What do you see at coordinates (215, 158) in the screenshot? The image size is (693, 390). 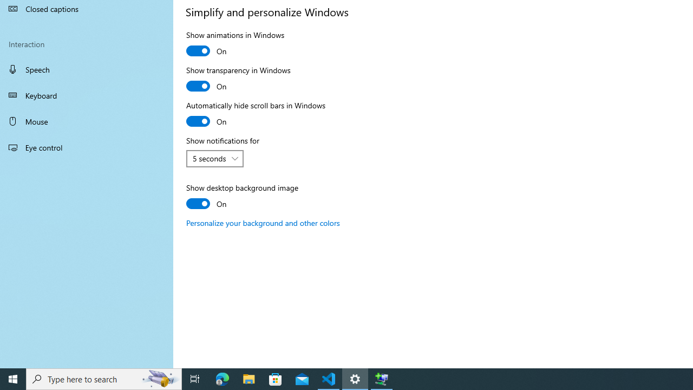 I see `Show notifications for` at bounding box center [215, 158].